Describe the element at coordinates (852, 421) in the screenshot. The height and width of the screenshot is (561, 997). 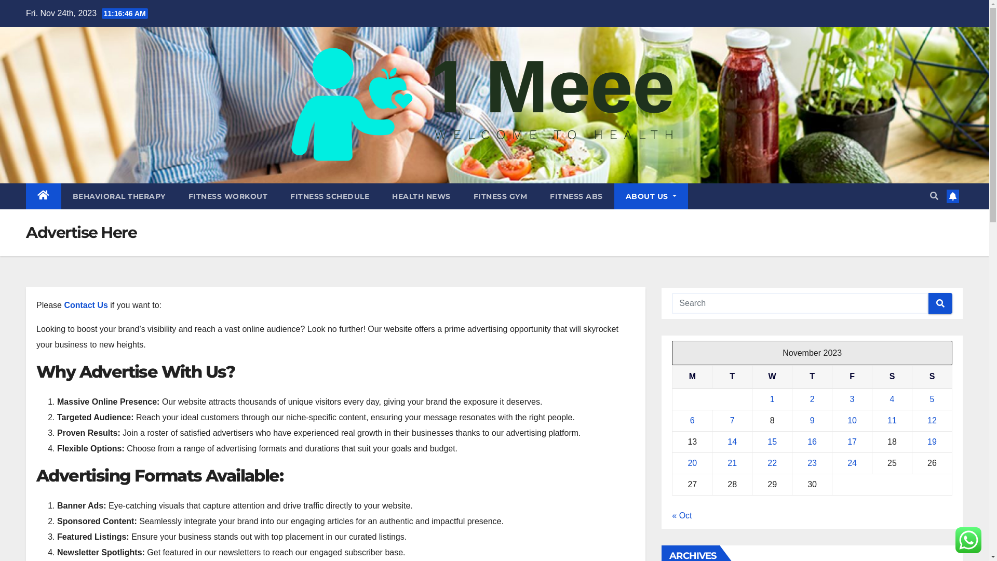
I see `10` at that location.